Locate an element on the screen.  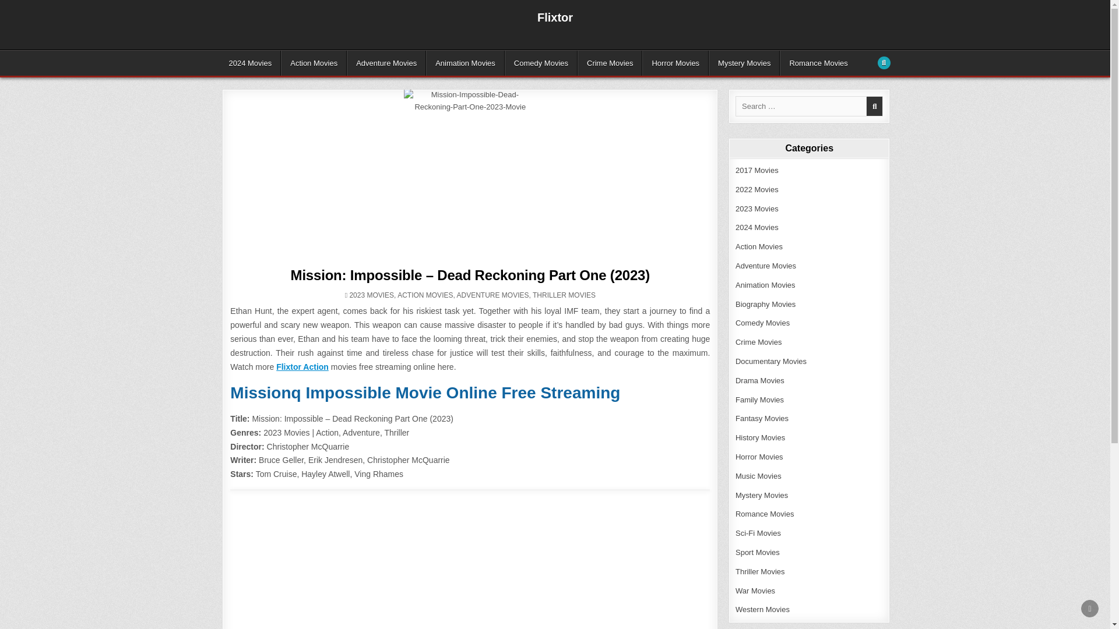
Animation Movies is located at coordinates (465, 63).